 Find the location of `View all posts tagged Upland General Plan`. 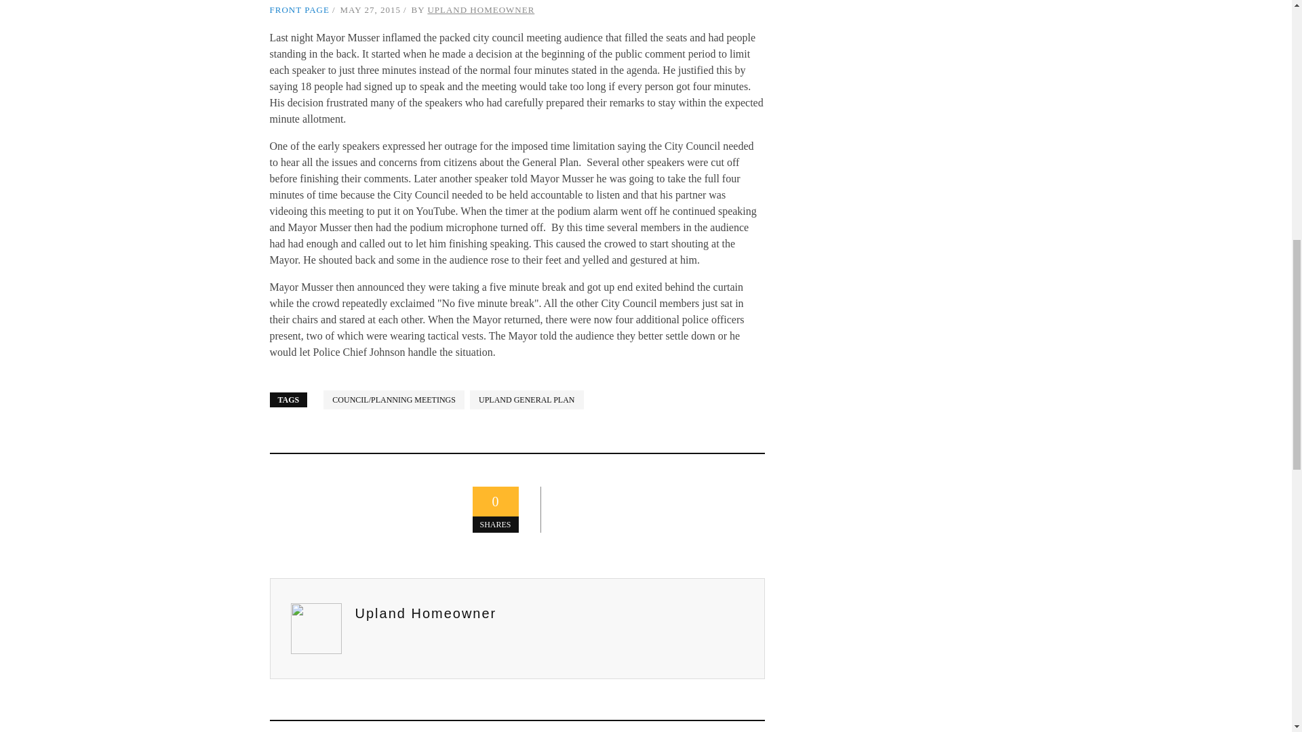

View all posts tagged Upland General Plan is located at coordinates (526, 399).